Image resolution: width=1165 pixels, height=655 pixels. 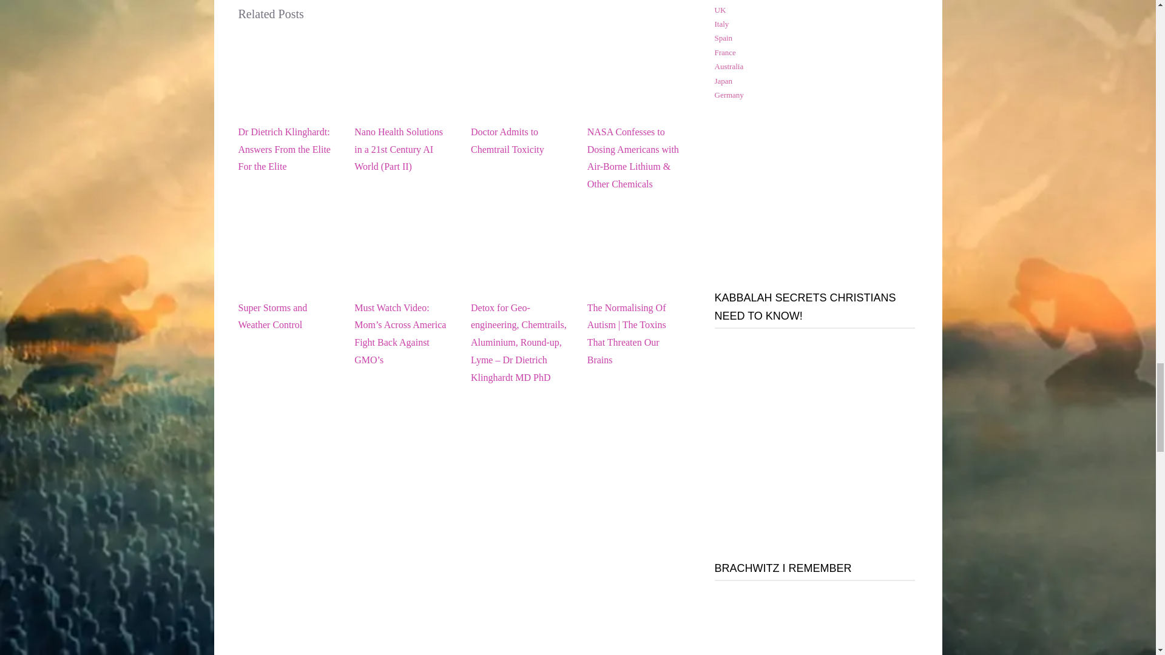 I want to click on Dr Dietrich Klinghardt: Answers From the Elite For the Elite, so click(x=286, y=104).